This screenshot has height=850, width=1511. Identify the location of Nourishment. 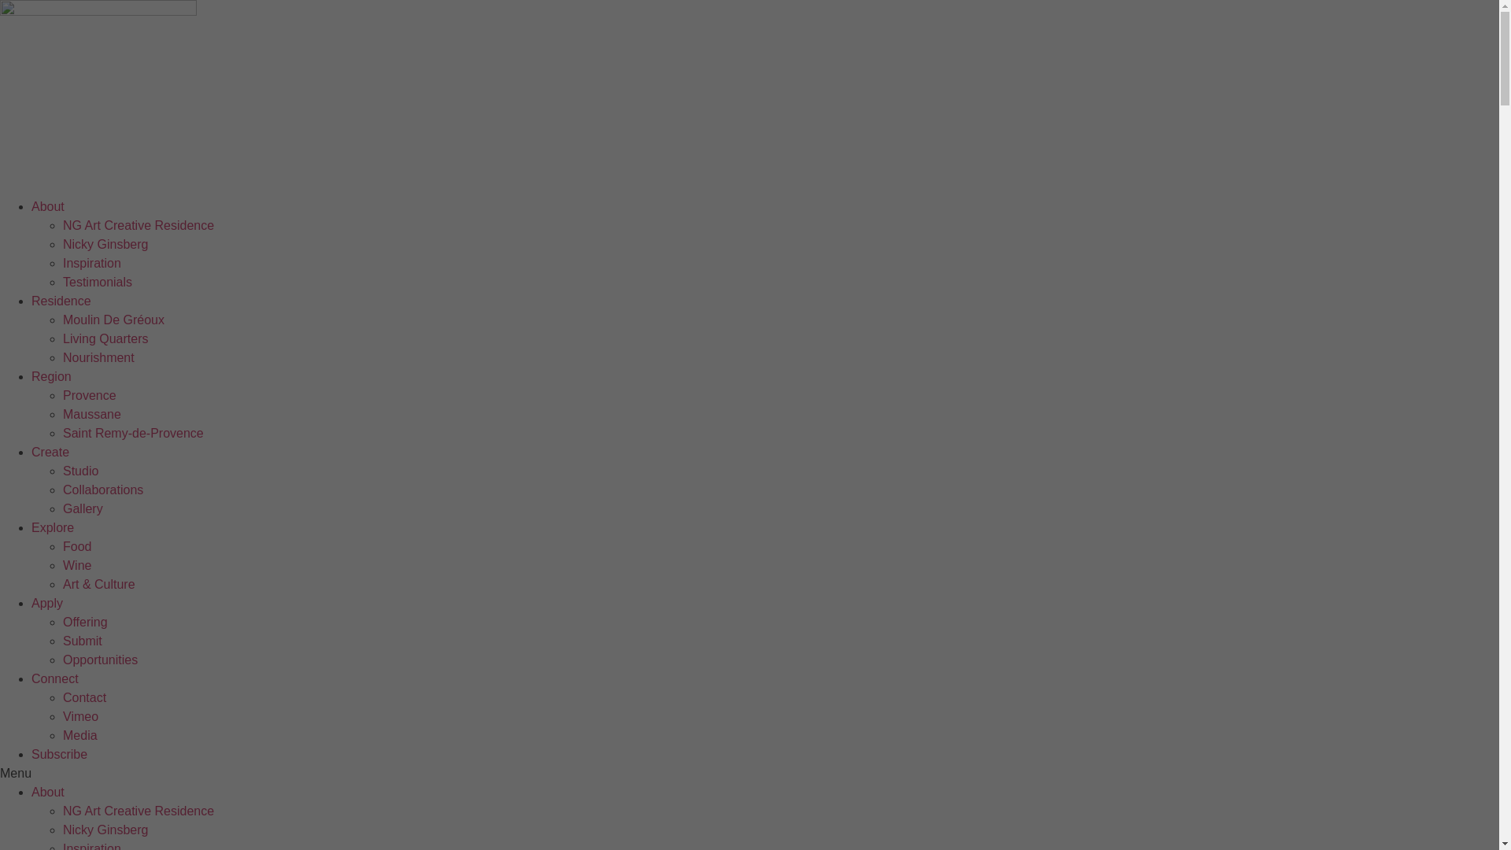
(99, 357).